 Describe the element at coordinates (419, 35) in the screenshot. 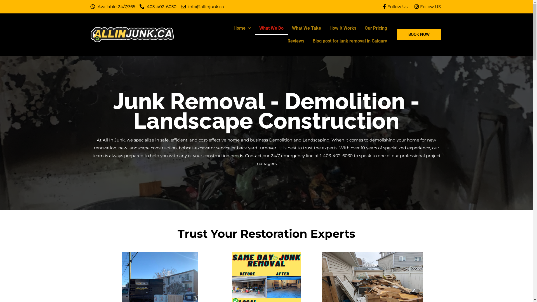

I see `BOOK NOW` at that location.